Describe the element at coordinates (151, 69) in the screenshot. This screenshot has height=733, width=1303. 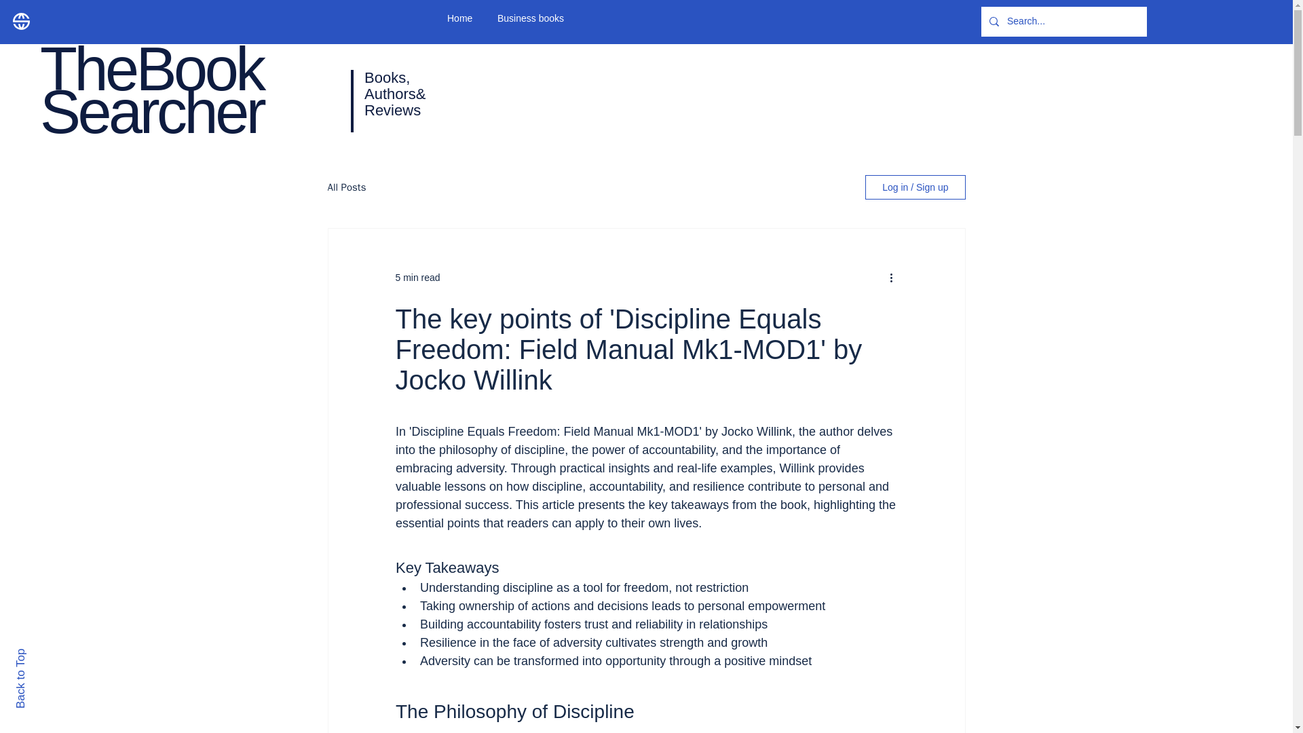
I see `TheBook` at that location.